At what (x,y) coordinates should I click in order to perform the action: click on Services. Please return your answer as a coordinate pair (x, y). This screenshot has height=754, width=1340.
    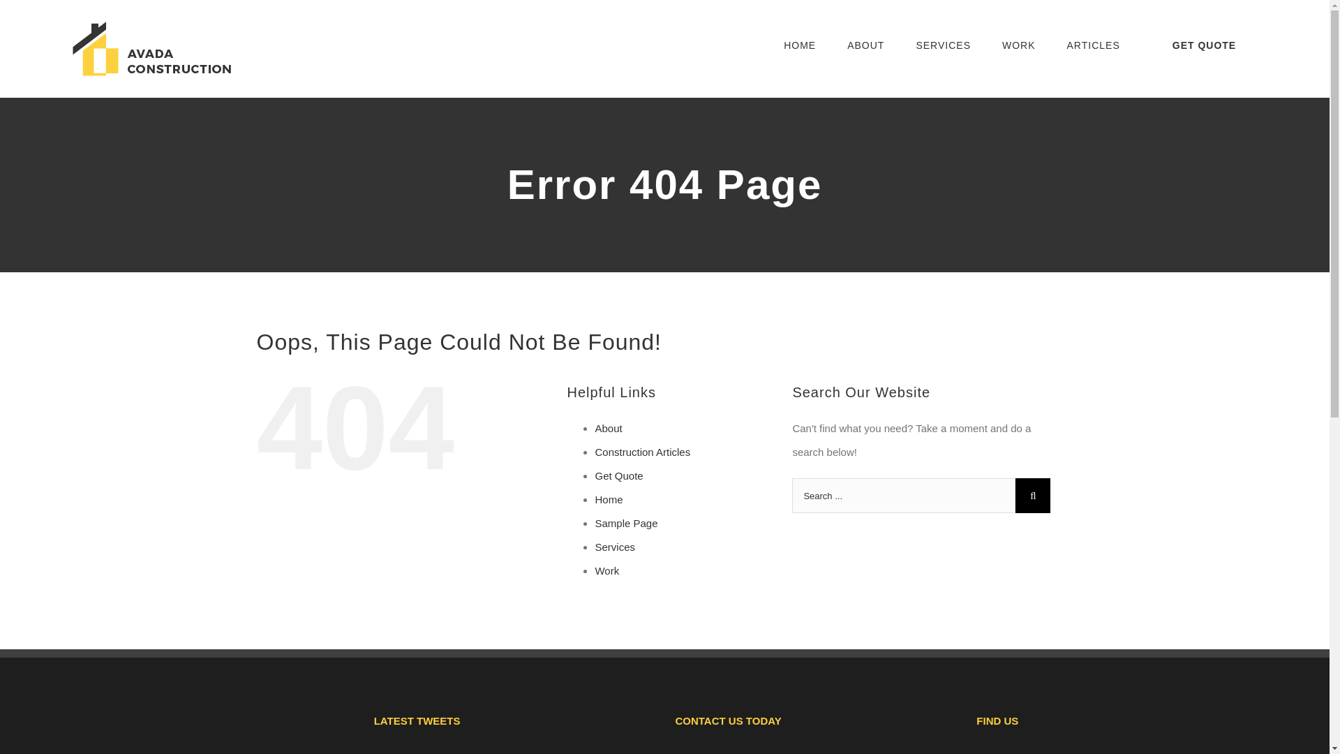
    Looking at the image, I should click on (615, 547).